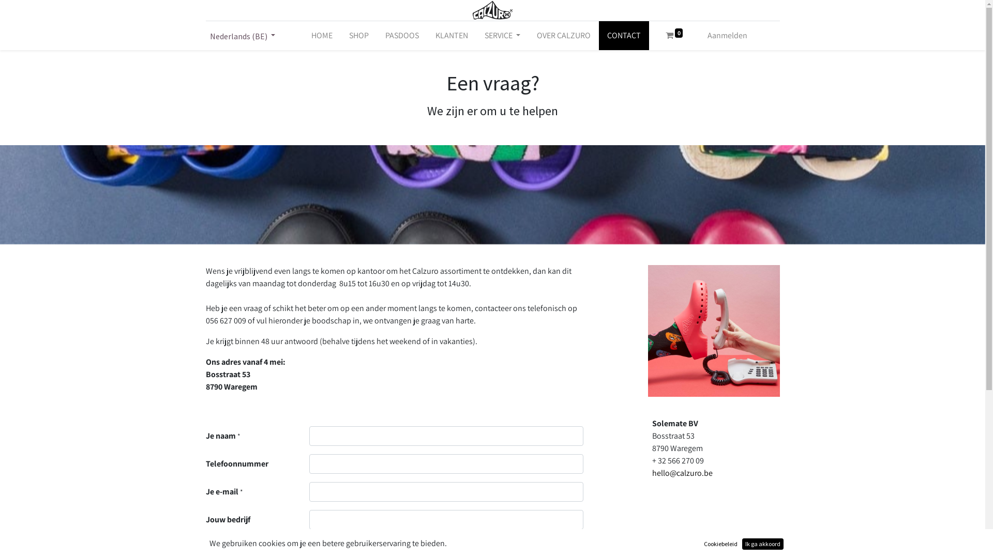 The image size is (993, 558). What do you see at coordinates (322, 36) in the screenshot?
I see `HOME` at bounding box center [322, 36].